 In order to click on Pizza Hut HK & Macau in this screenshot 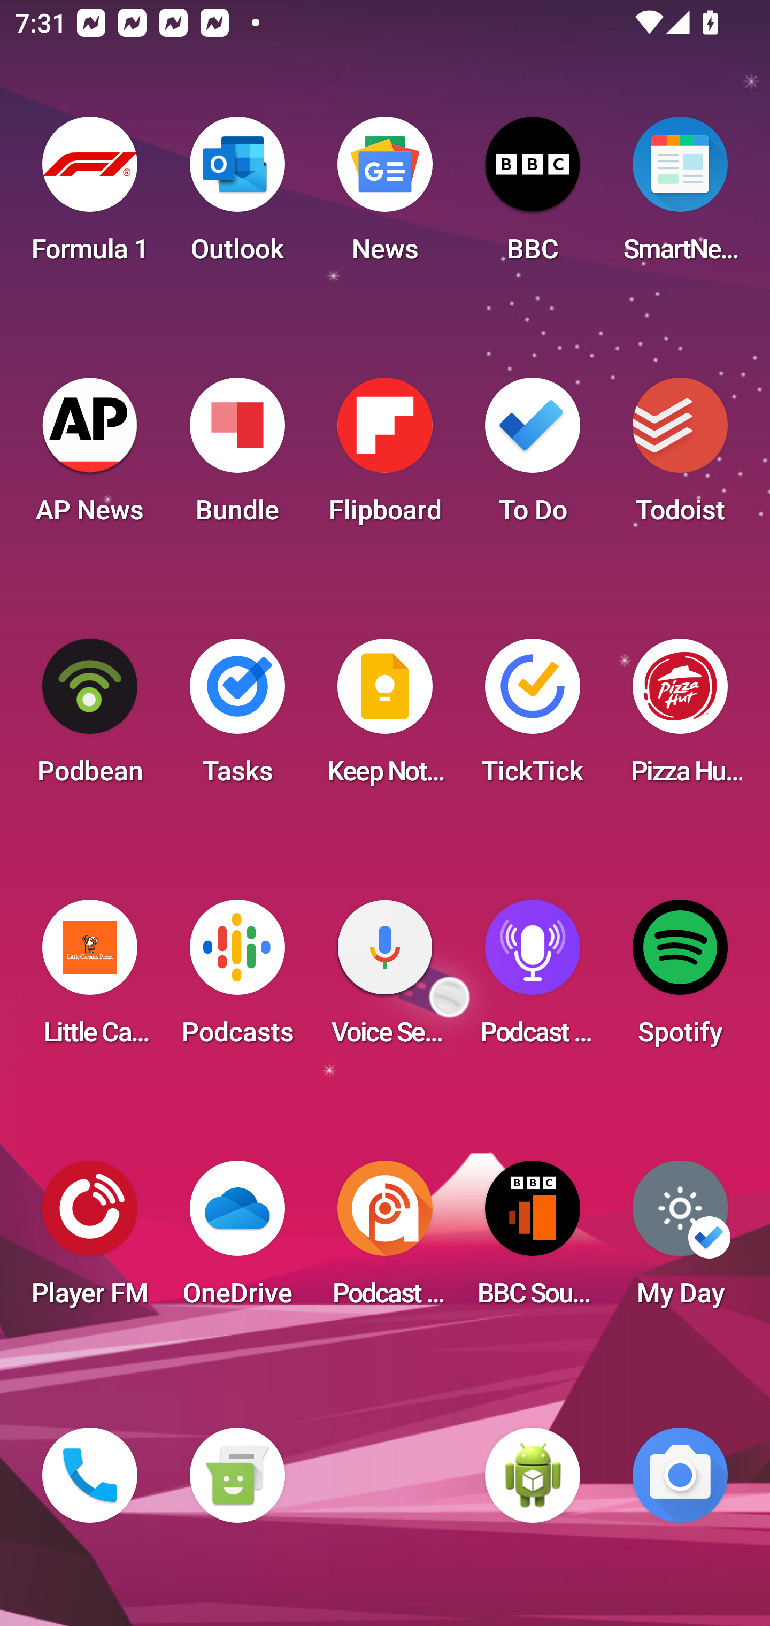, I will do `click(680, 718)`.